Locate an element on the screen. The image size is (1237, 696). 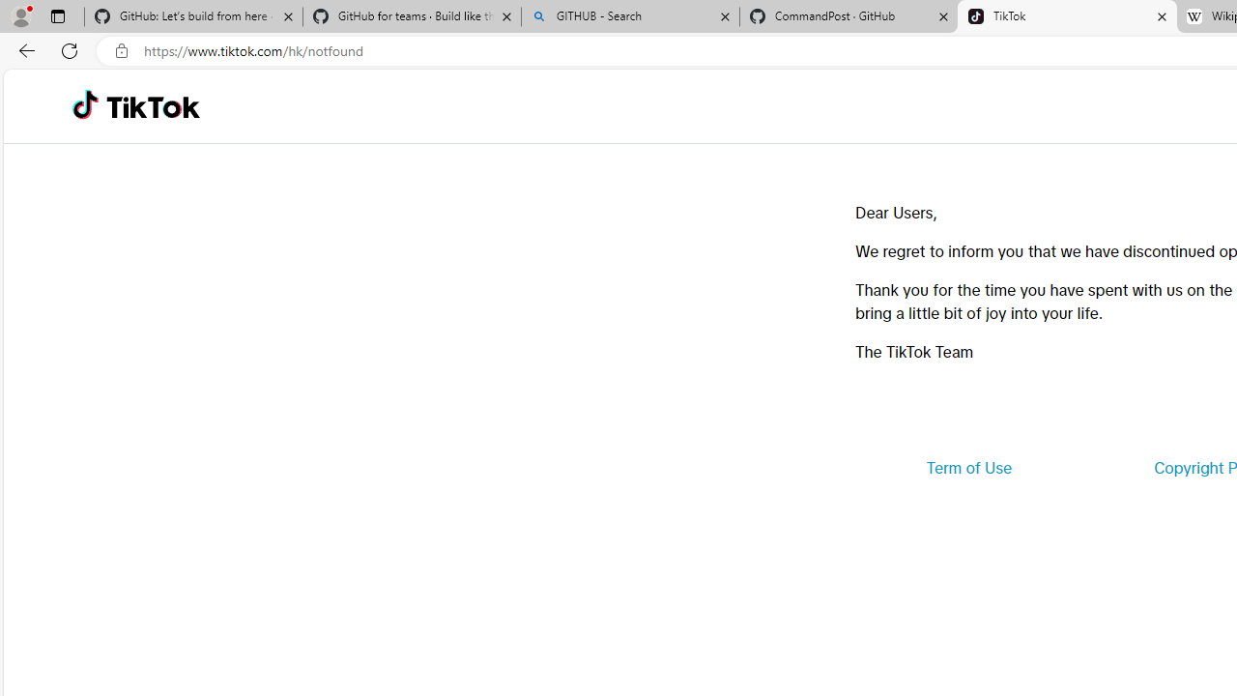
GITHUB - Search is located at coordinates (630, 17).